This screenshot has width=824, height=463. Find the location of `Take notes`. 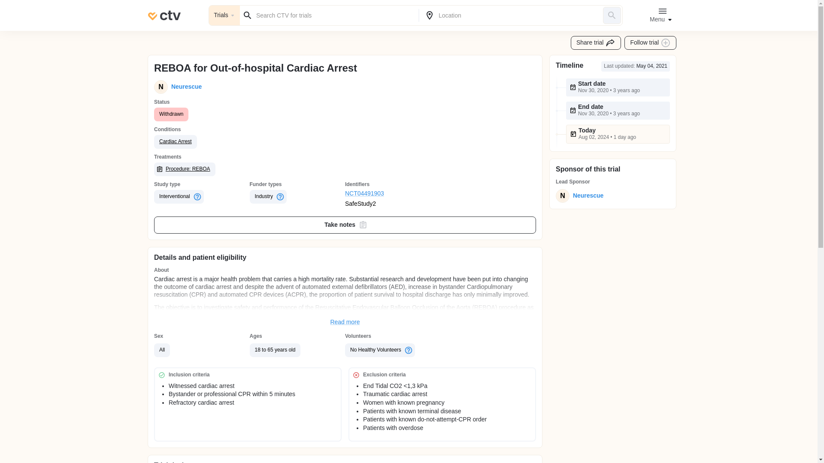

Take notes is located at coordinates (345, 225).